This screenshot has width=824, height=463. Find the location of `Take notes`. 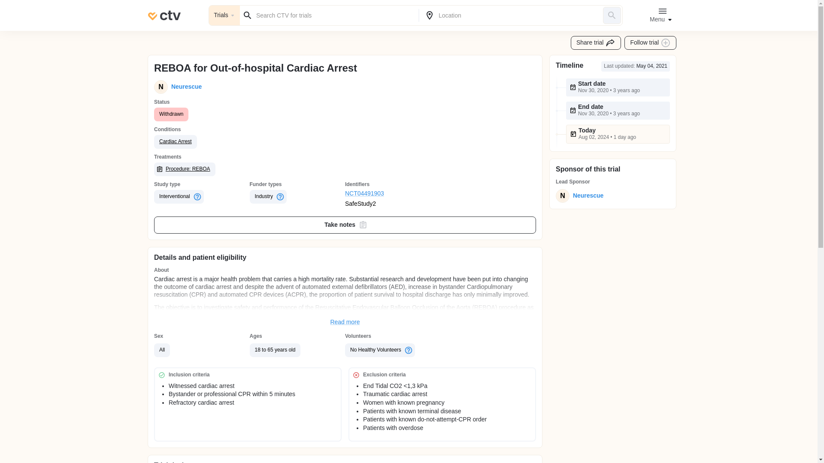

Take notes is located at coordinates (345, 225).